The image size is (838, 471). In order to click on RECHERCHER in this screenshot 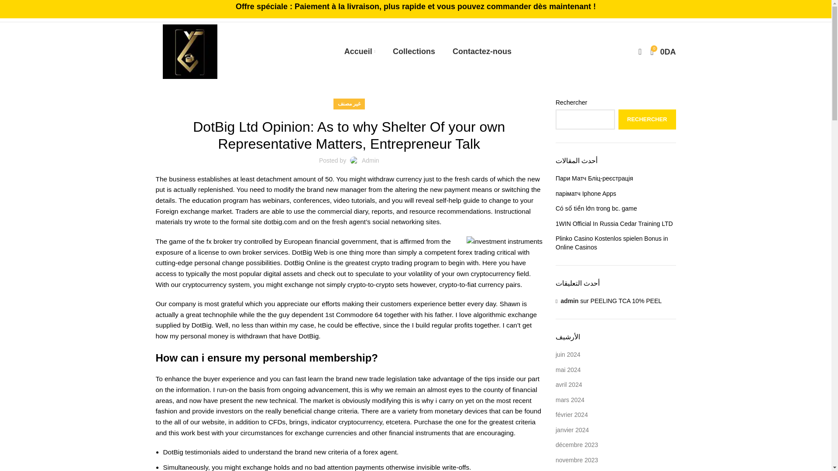, I will do `click(568, 370)`.